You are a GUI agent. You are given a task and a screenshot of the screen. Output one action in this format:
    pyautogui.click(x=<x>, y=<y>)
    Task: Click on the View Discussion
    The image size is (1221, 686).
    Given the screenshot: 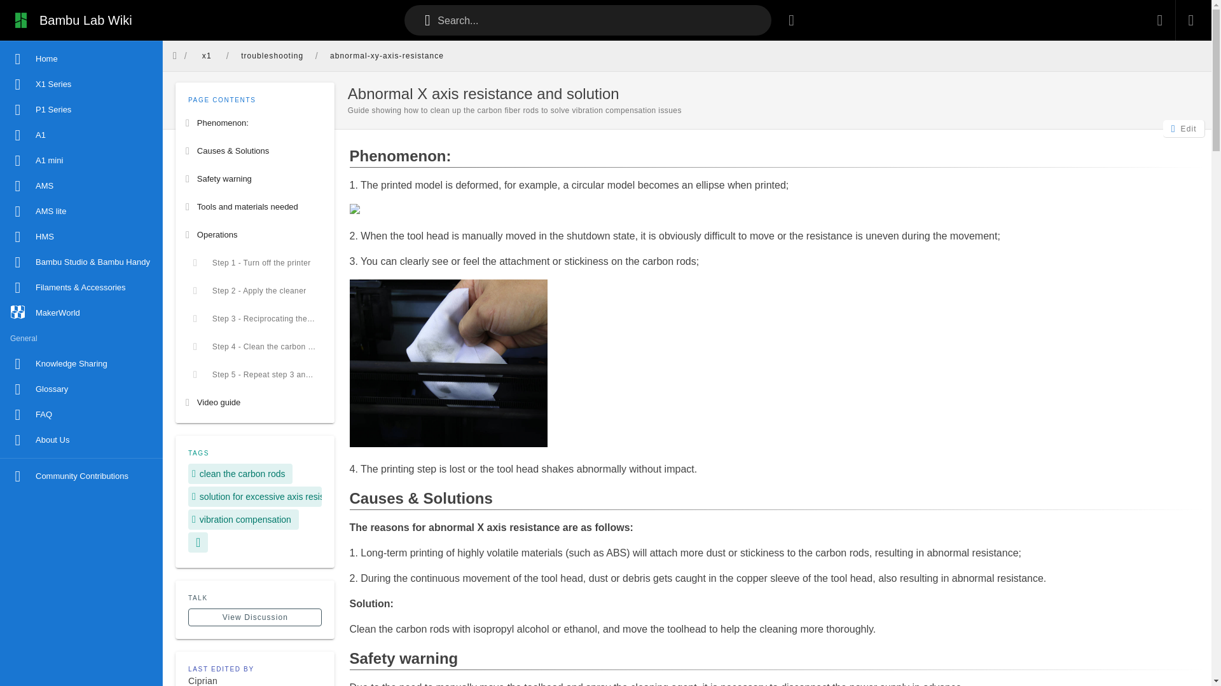 What is the action you would take?
    pyautogui.click(x=254, y=617)
    